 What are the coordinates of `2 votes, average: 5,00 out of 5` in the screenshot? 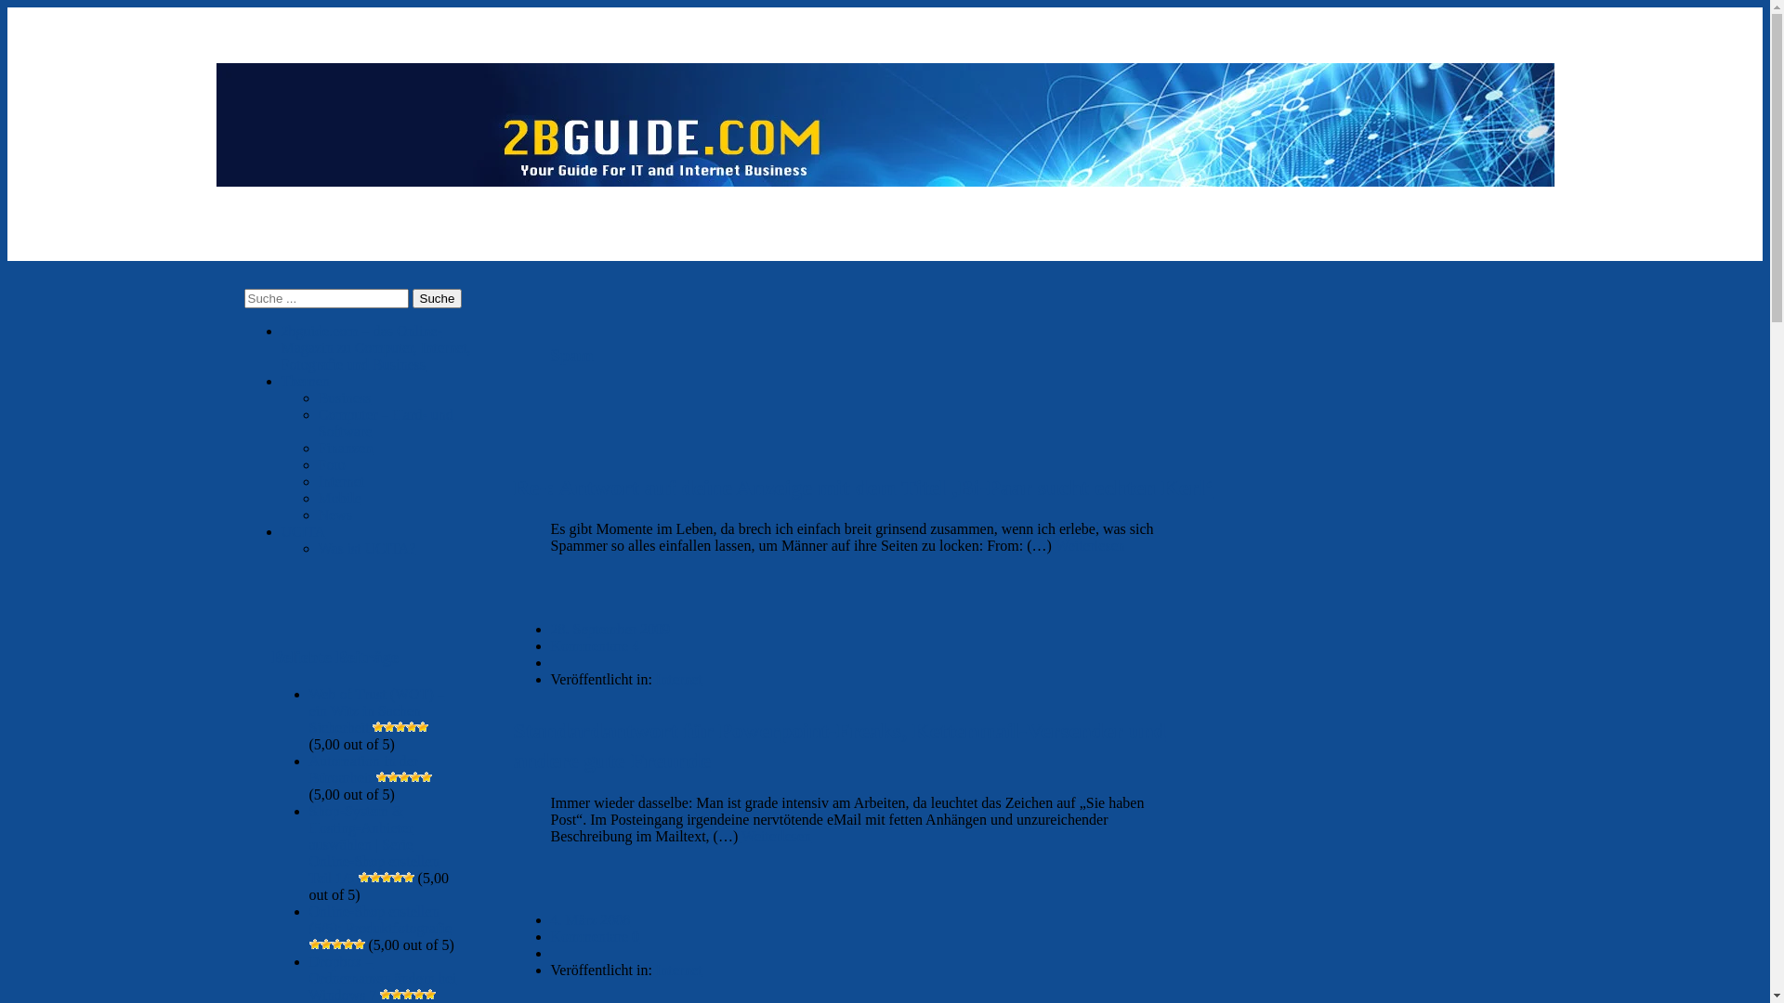 It's located at (404, 777).